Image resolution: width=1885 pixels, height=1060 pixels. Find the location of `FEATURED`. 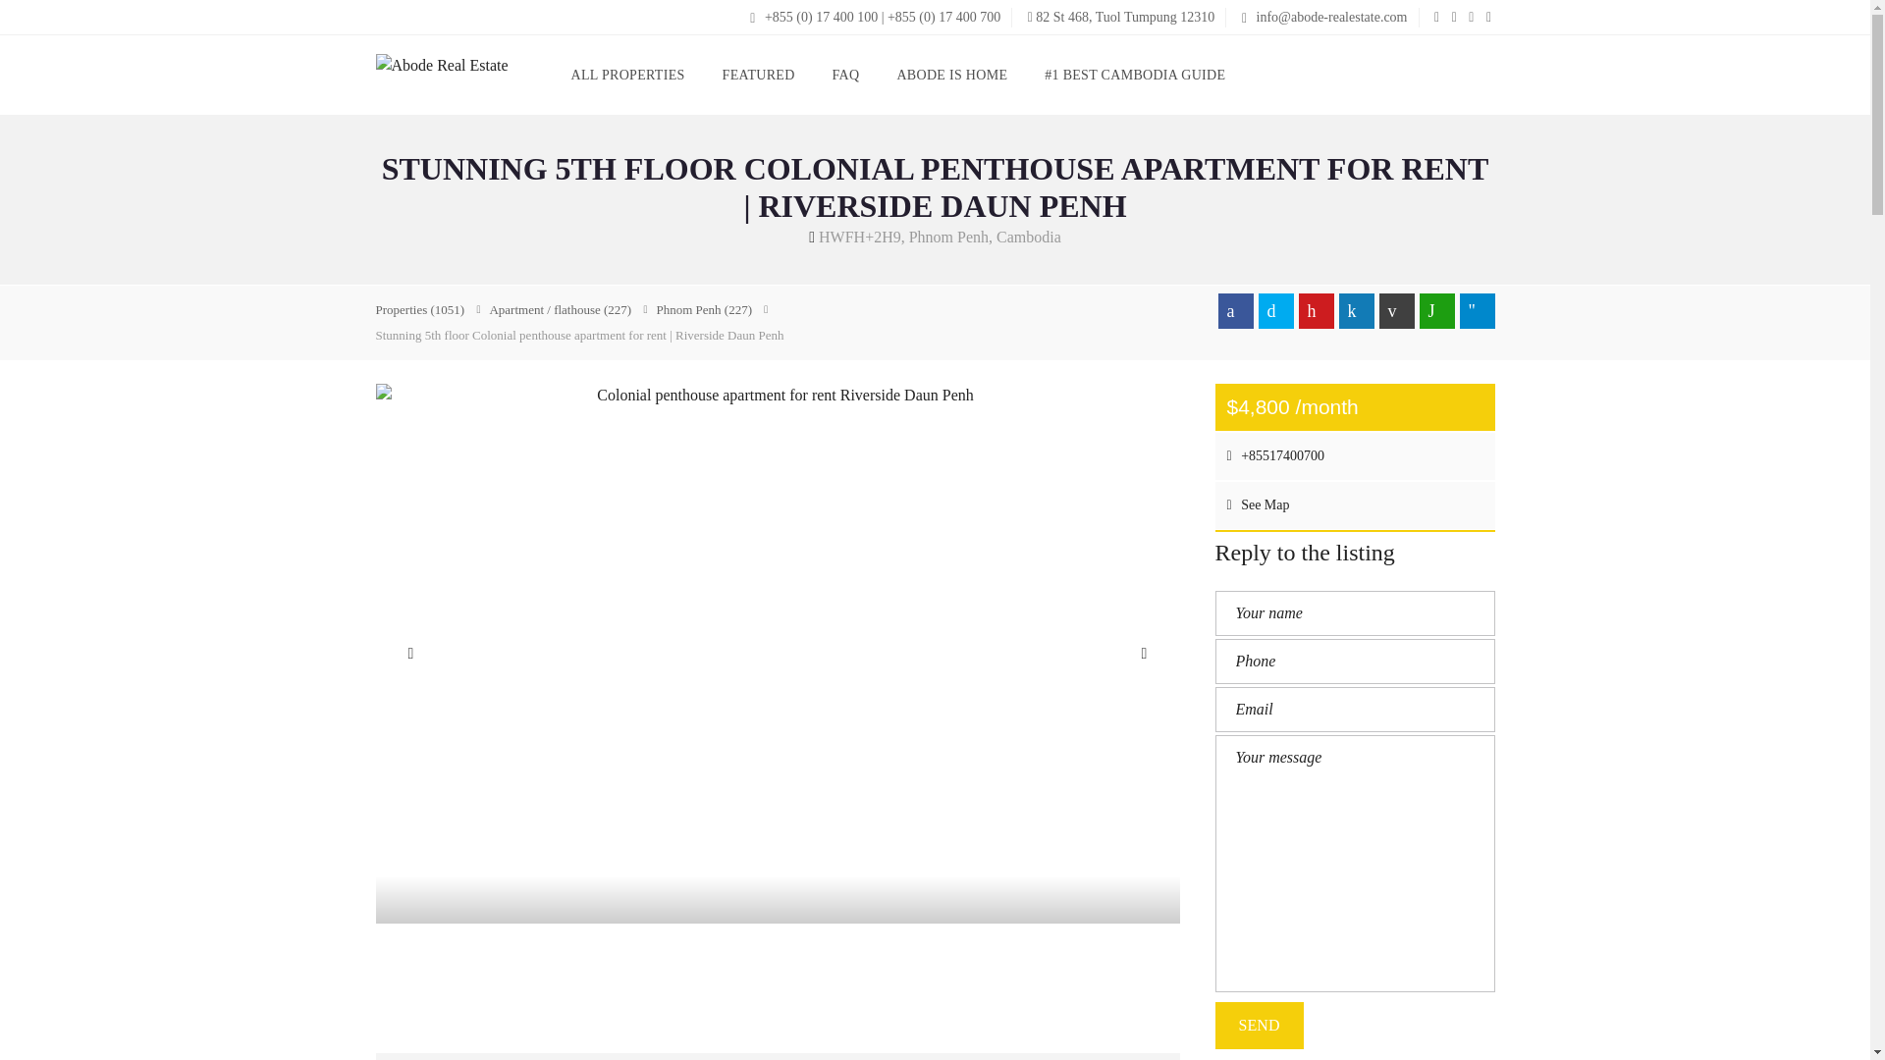

FEATURED is located at coordinates (758, 75).